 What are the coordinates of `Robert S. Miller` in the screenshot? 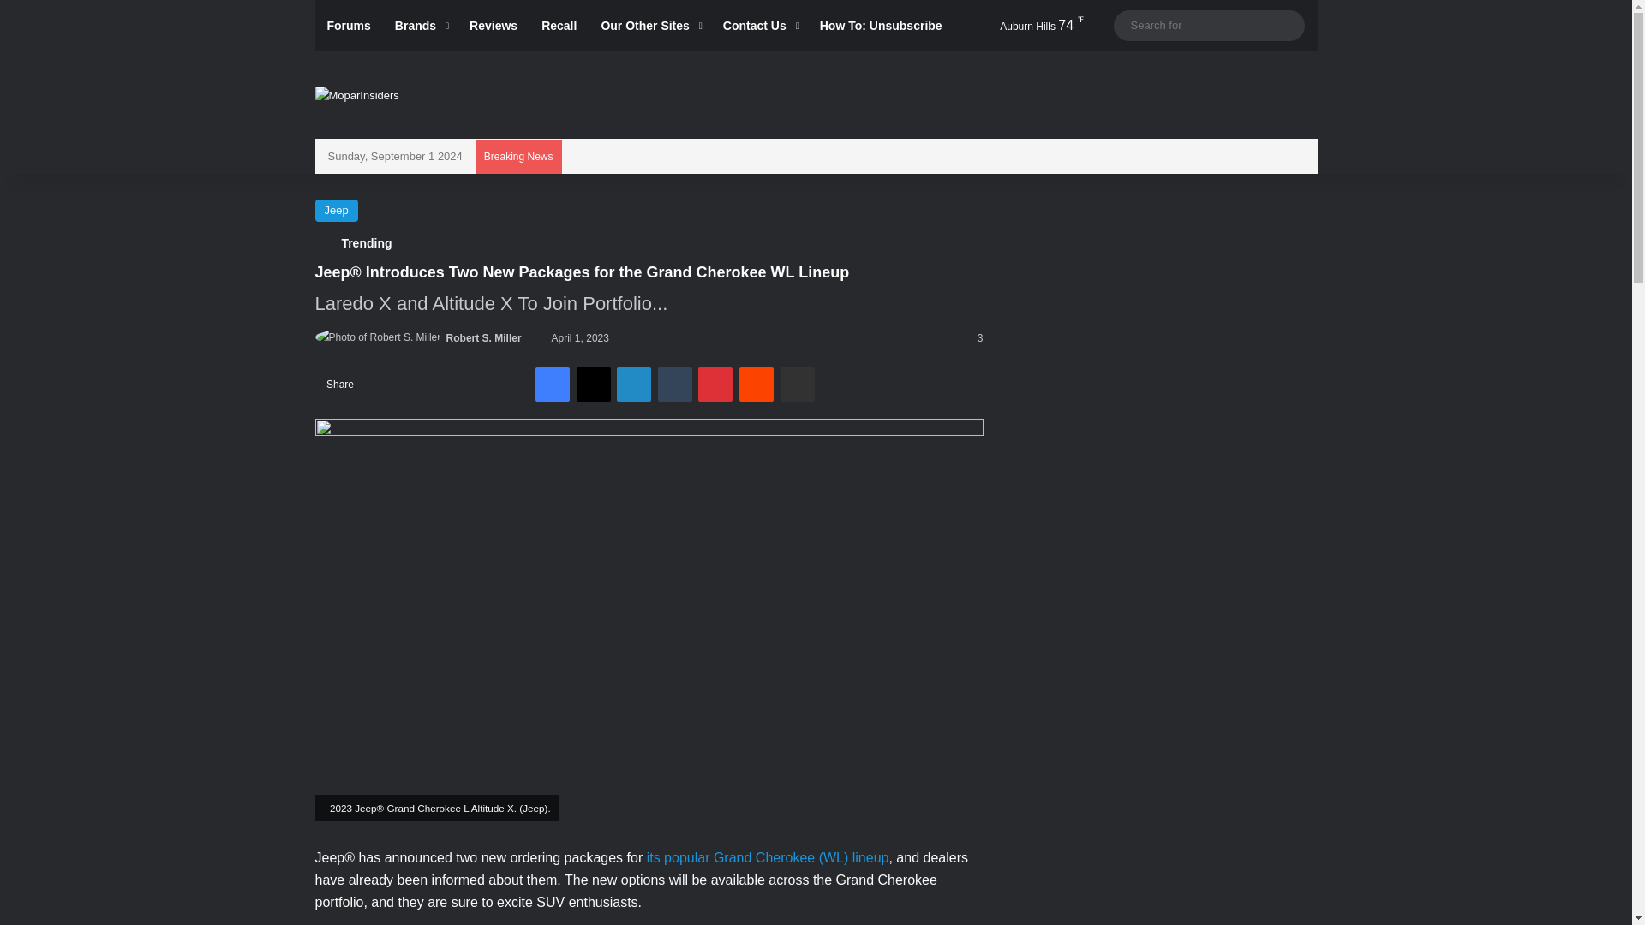 It's located at (483, 337).